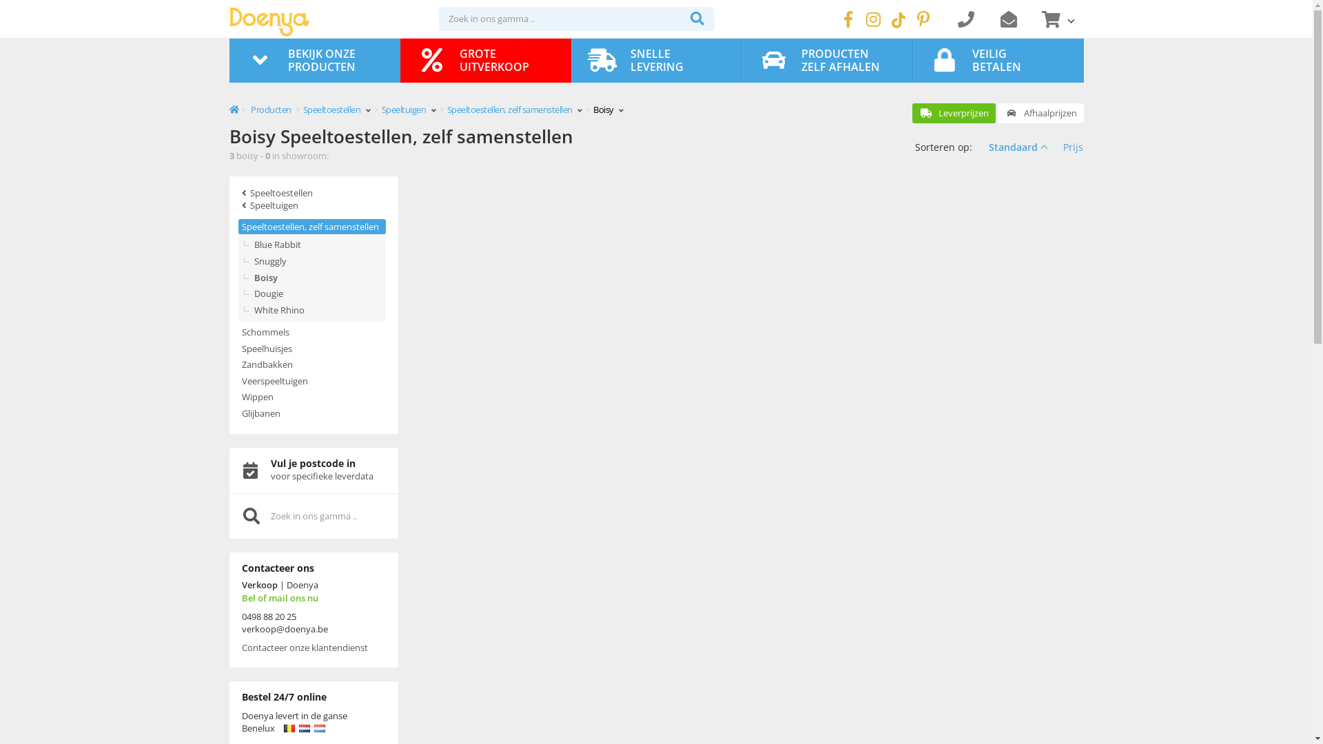 This screenshot has height=744, width=1323. Describe the element at coordinates (999, 61) in the screenshot. I see `VEILIG
BETALEN` at that location.